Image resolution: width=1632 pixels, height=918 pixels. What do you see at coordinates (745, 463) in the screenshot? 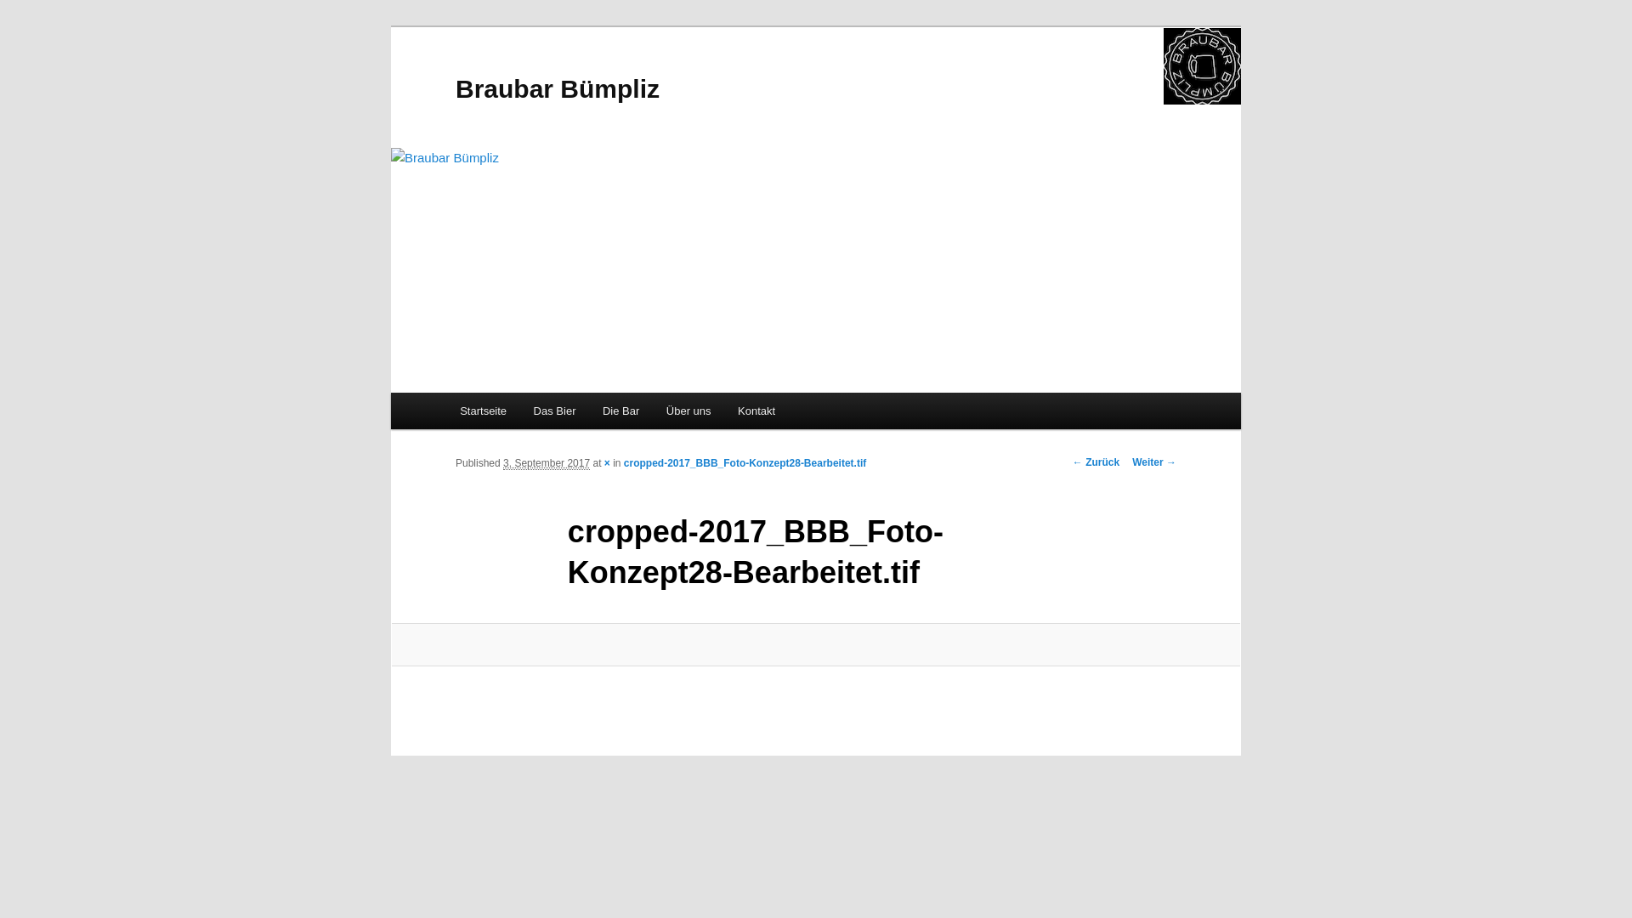
I see `cropped-2017_BBB_Foto-Konzept28-Bearbeitet.tif` at bounding box center [745, 463].